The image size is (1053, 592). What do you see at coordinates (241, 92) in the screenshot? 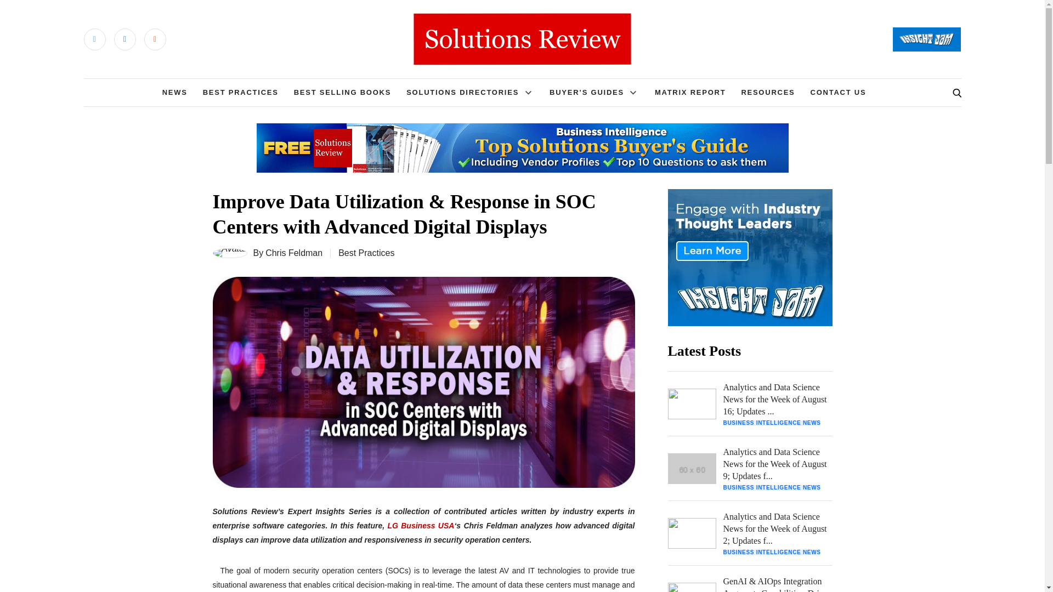
I see `BEST PRACTICES` at bounding box center [241, 92].